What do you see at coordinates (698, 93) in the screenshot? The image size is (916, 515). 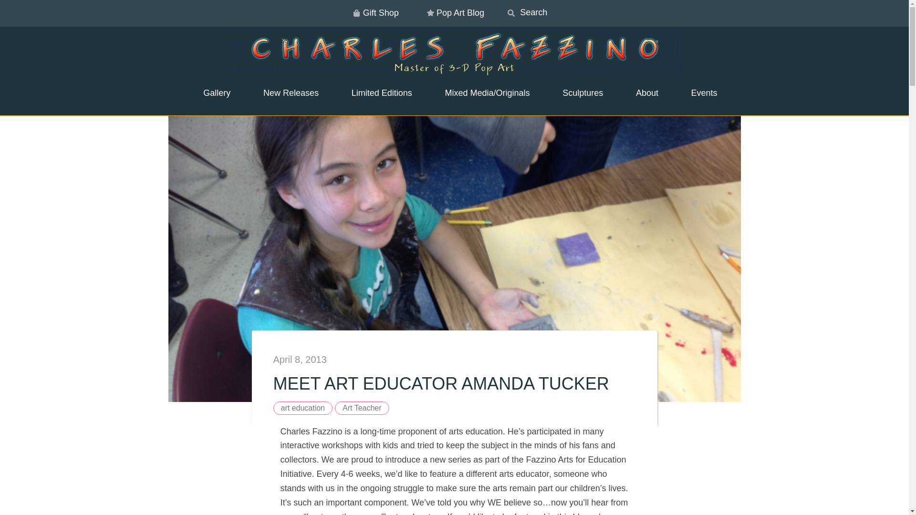 I see `Events` at bounding box center [698, 93].